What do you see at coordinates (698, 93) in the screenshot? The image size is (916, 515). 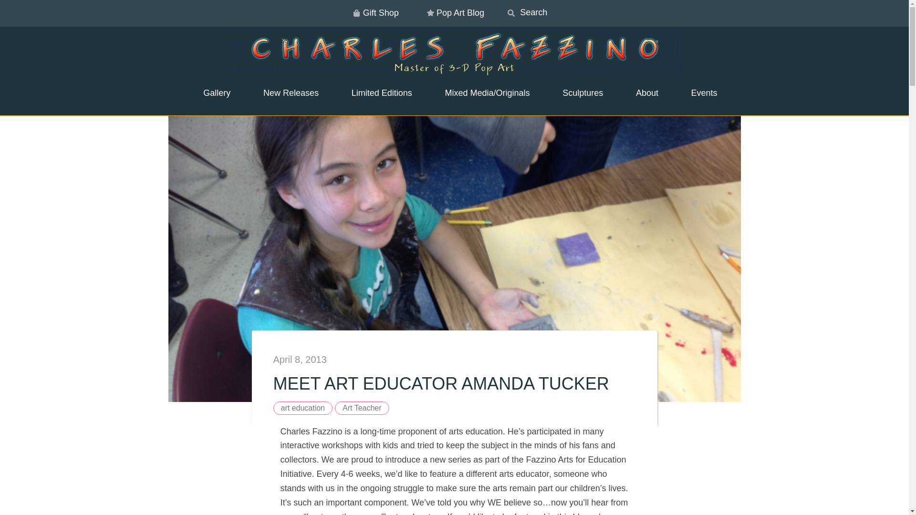 I see `Events` at bounding box center [698, 93].